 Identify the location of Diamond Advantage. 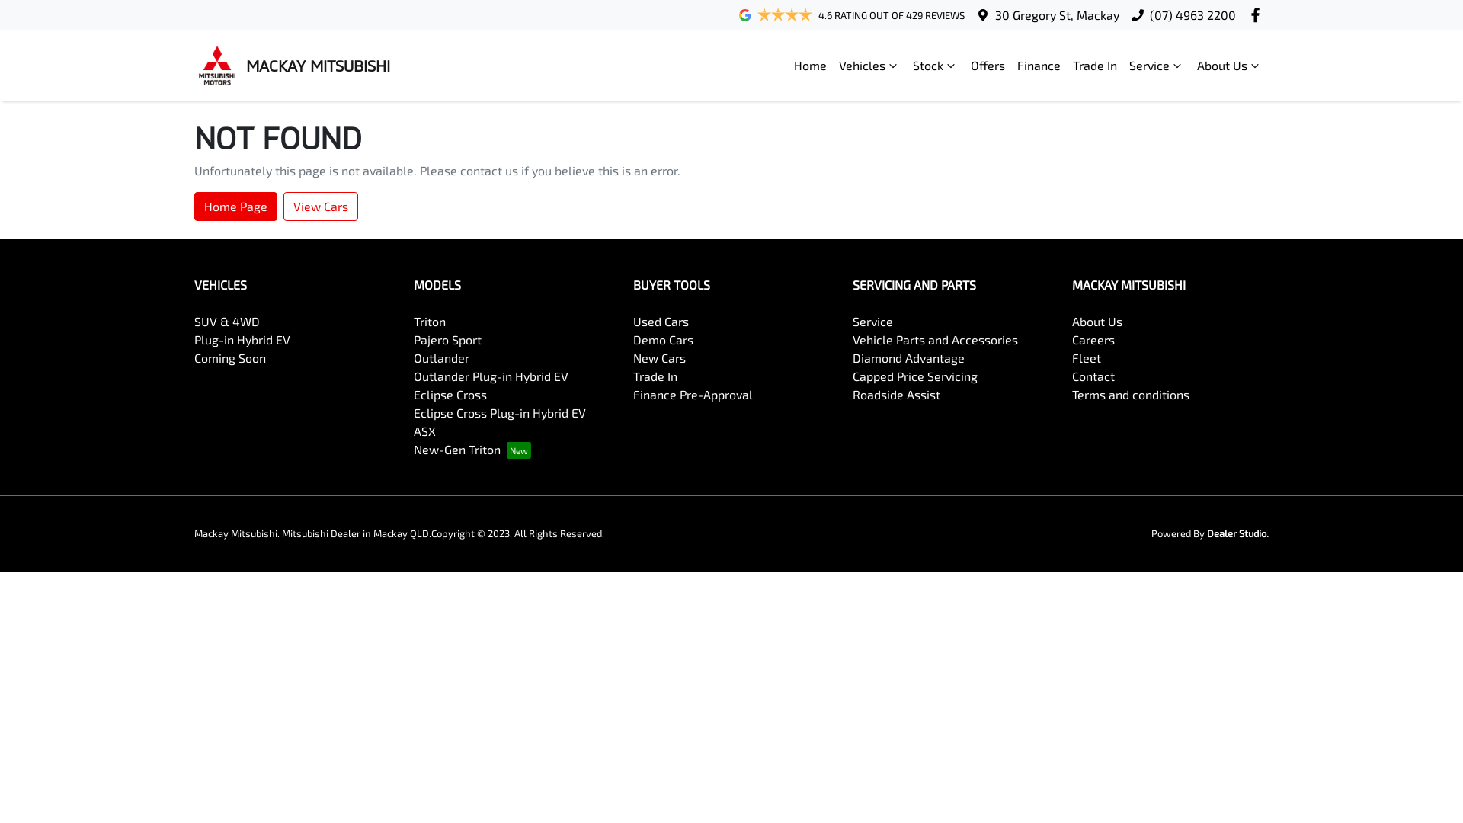
(908, 358).